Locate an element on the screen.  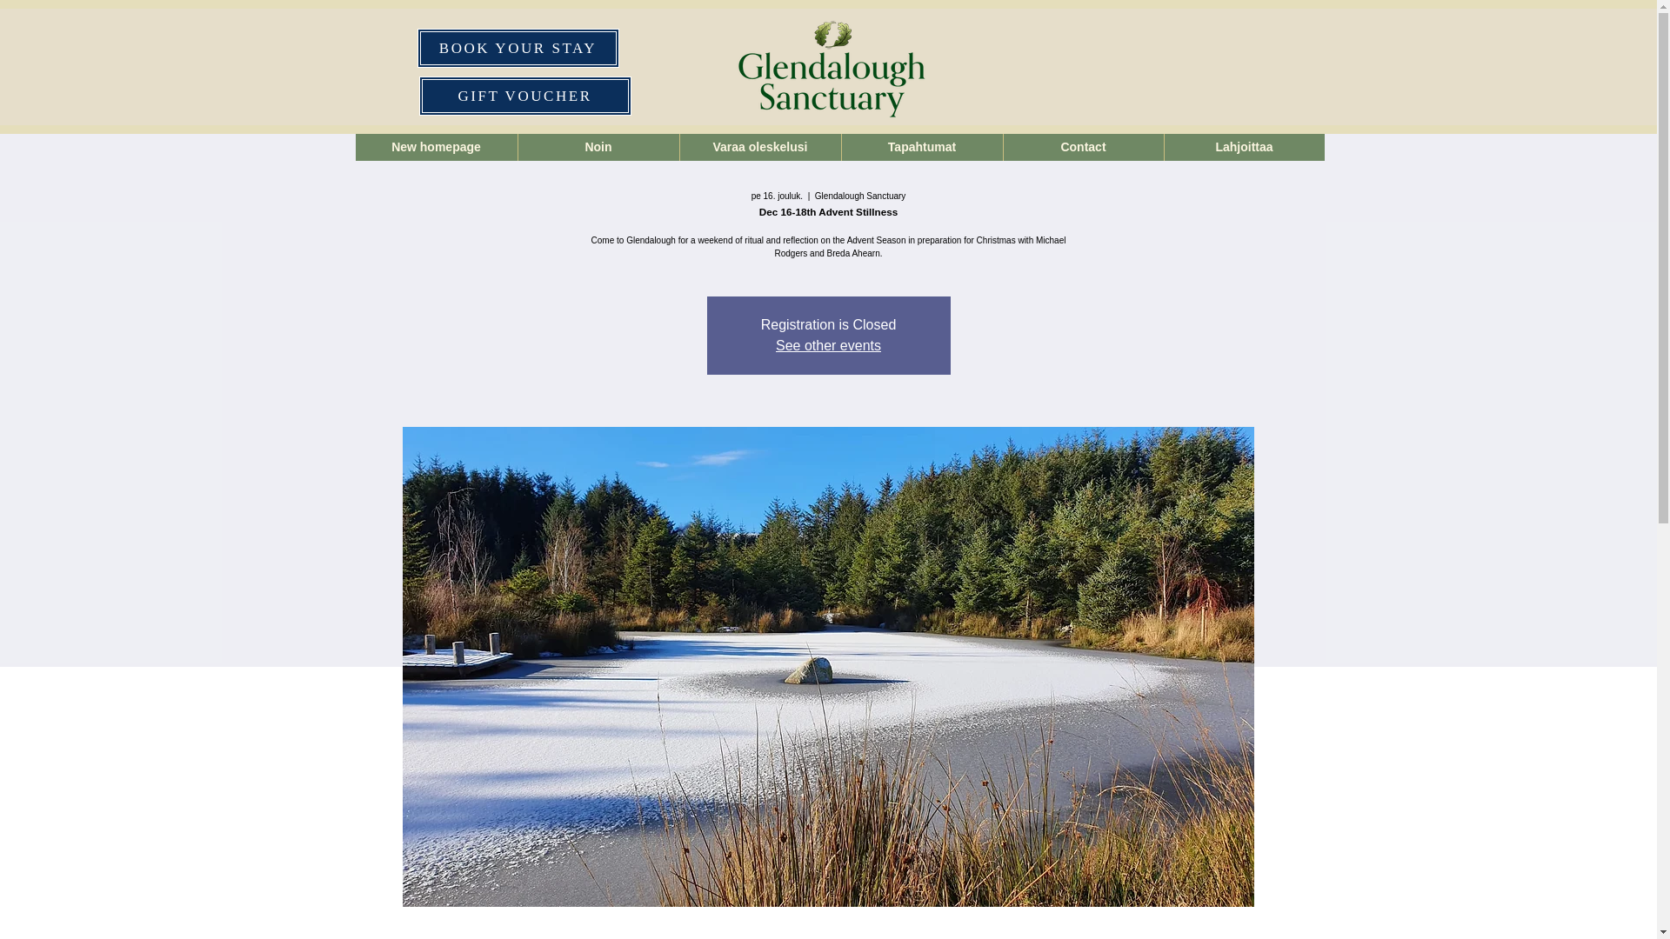
BOOK YOUR STAY is located at coordinates (518, 48).